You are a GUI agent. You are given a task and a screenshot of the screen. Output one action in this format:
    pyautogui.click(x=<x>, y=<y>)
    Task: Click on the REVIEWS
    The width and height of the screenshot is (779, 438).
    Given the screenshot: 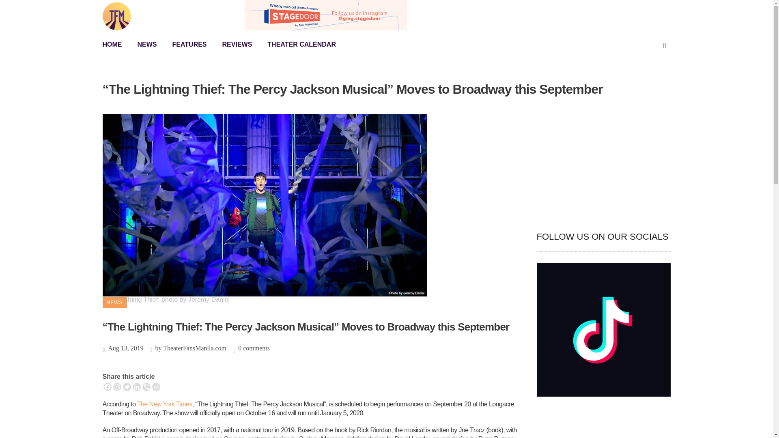 What is the action you would take?
    pyautogui.click(x=237, y=45)
    